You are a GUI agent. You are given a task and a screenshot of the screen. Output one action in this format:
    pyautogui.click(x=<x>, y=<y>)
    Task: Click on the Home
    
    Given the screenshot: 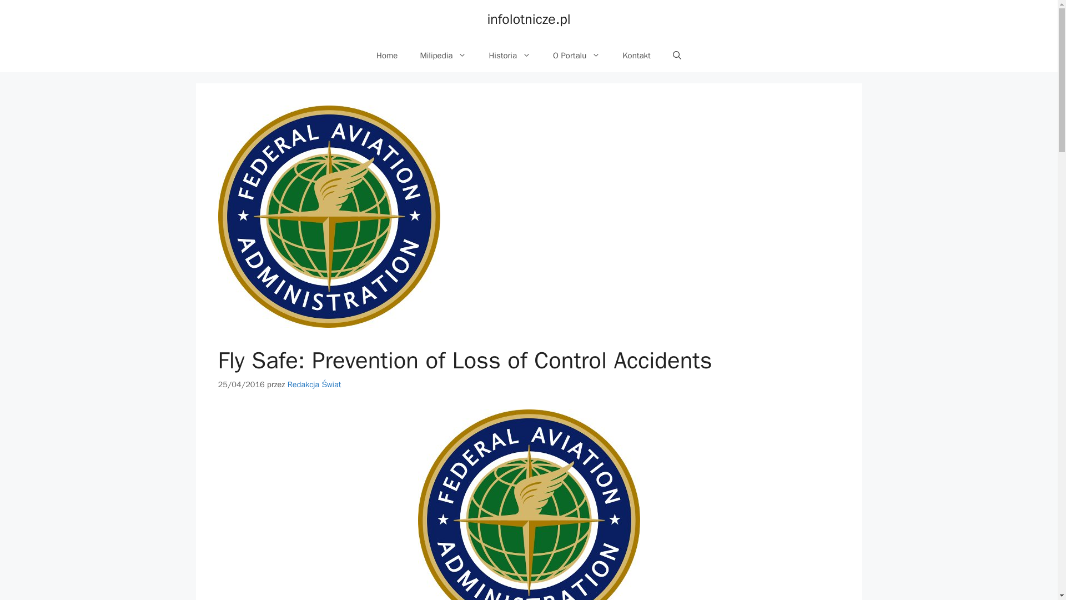 What is the action you would take?
    pyautogui.click(x=386, y=56)
    